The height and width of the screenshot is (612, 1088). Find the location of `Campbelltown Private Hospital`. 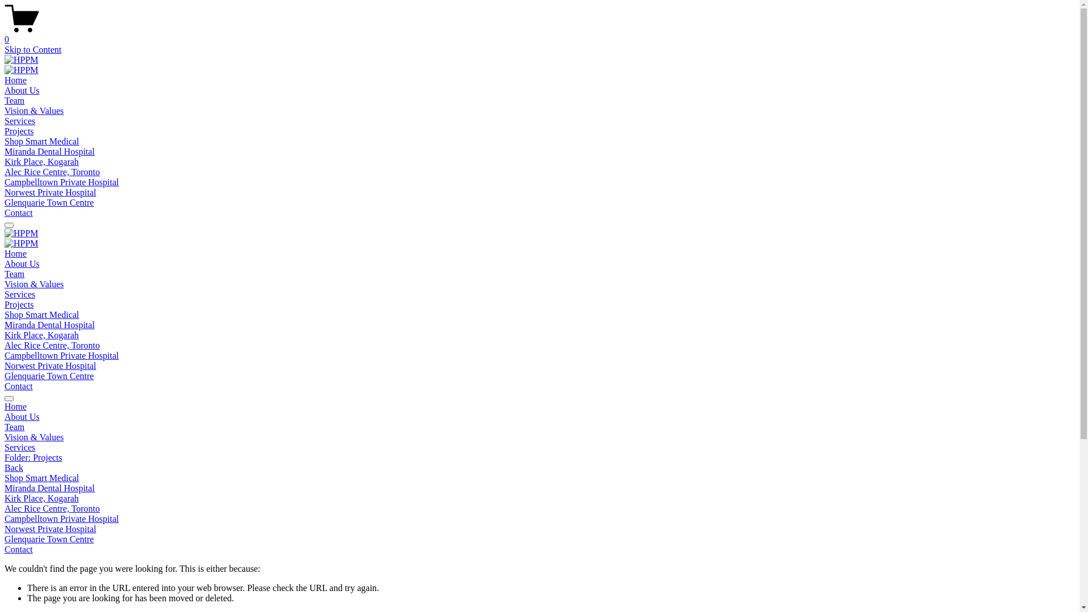

Campbelltown Private Hospital is located at coordinates (539, 519).